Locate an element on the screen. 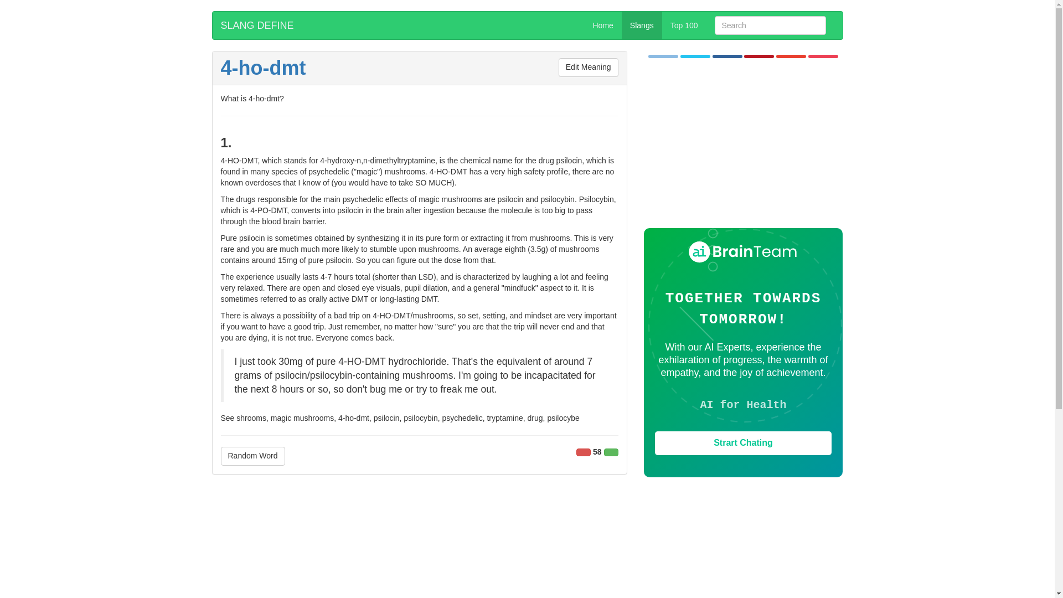  Random Word is located at coordinates (252, 456).